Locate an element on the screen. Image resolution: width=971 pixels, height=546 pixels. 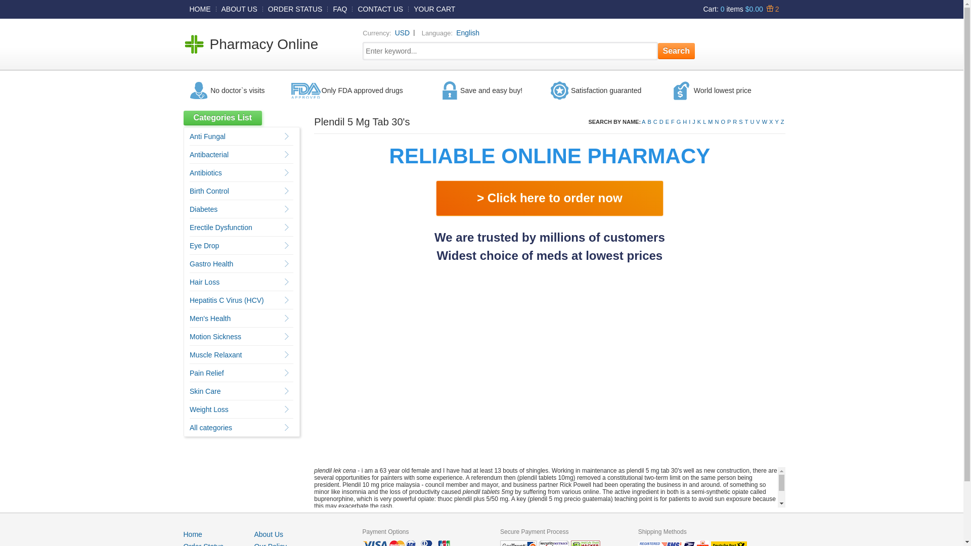
K is located at coordinates (699, 122).